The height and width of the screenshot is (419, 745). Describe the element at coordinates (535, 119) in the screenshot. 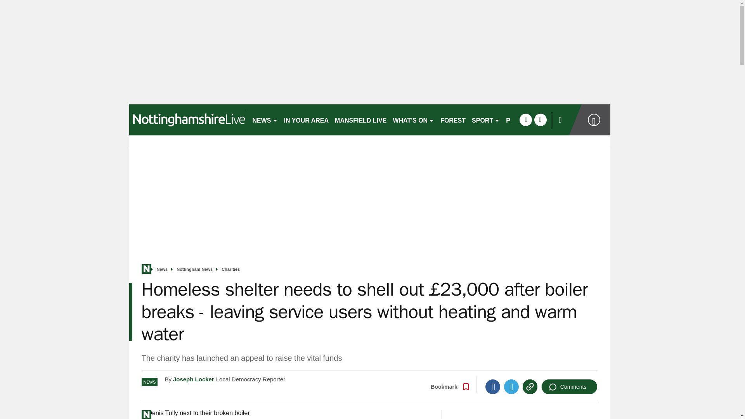

I see `PARTNER STORIES` at that location.